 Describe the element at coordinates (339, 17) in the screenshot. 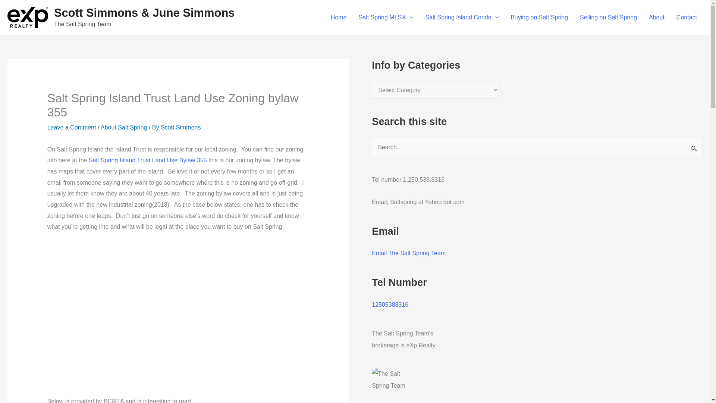

I see `Home` at that location.